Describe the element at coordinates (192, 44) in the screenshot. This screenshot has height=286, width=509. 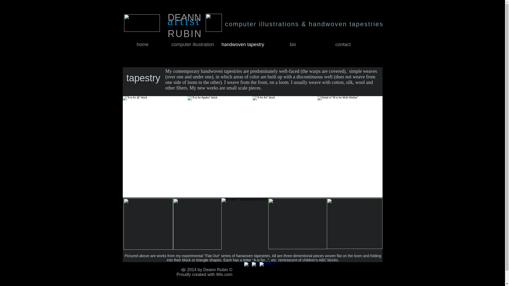
I see `computer illustration` at that location.